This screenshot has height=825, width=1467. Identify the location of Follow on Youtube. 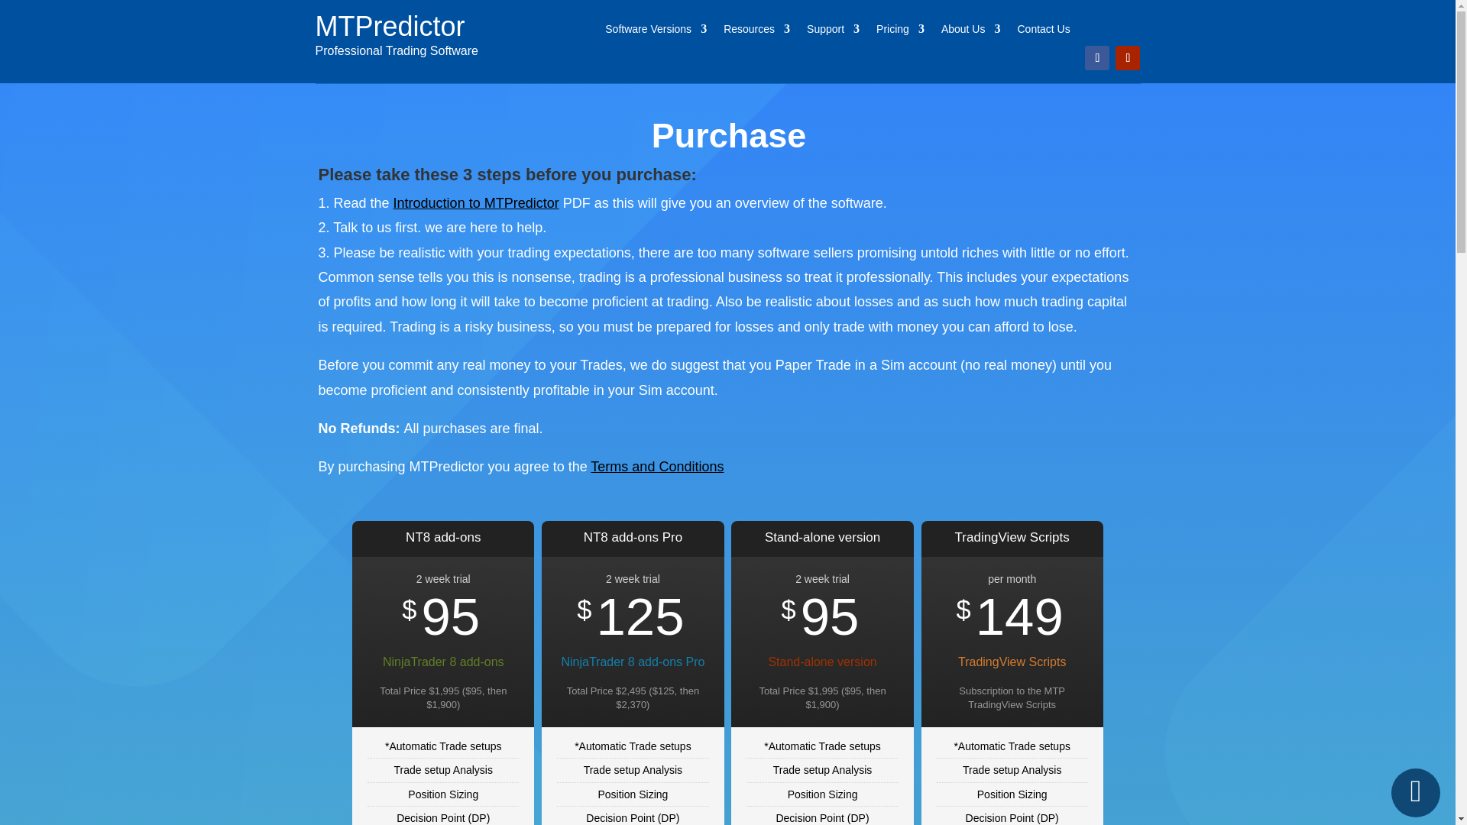
(1127, 58).